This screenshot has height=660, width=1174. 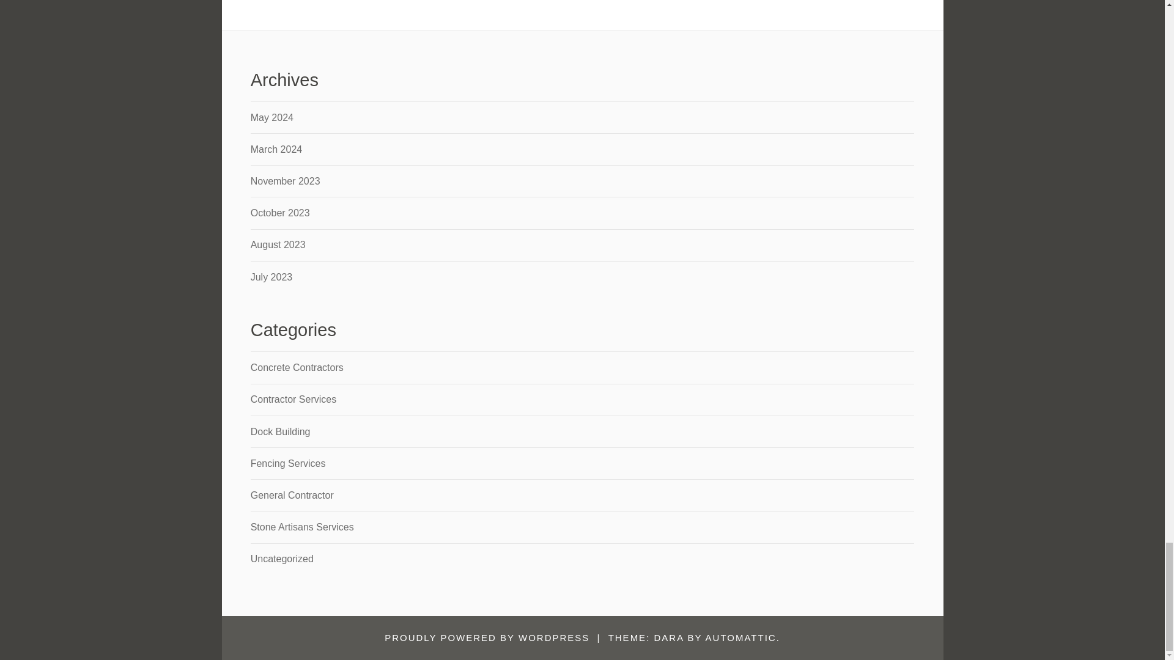 What do you see at coordinates (282, 559) in the screenshot?
I see `Uncategorized` at bounding box center [282, 559].